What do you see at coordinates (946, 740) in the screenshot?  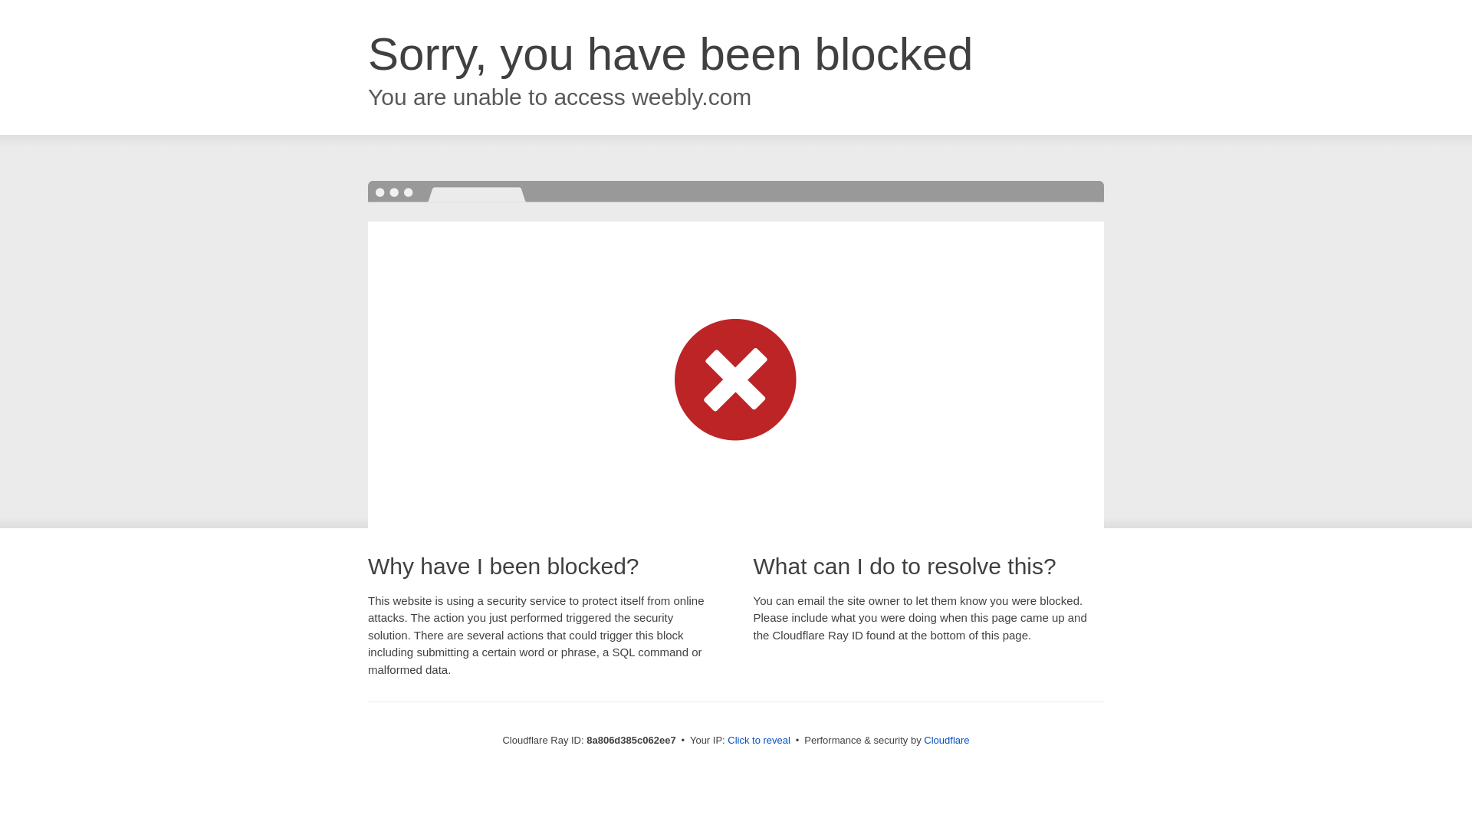 I see `Cloudflare` at bounding box center [946, 740].